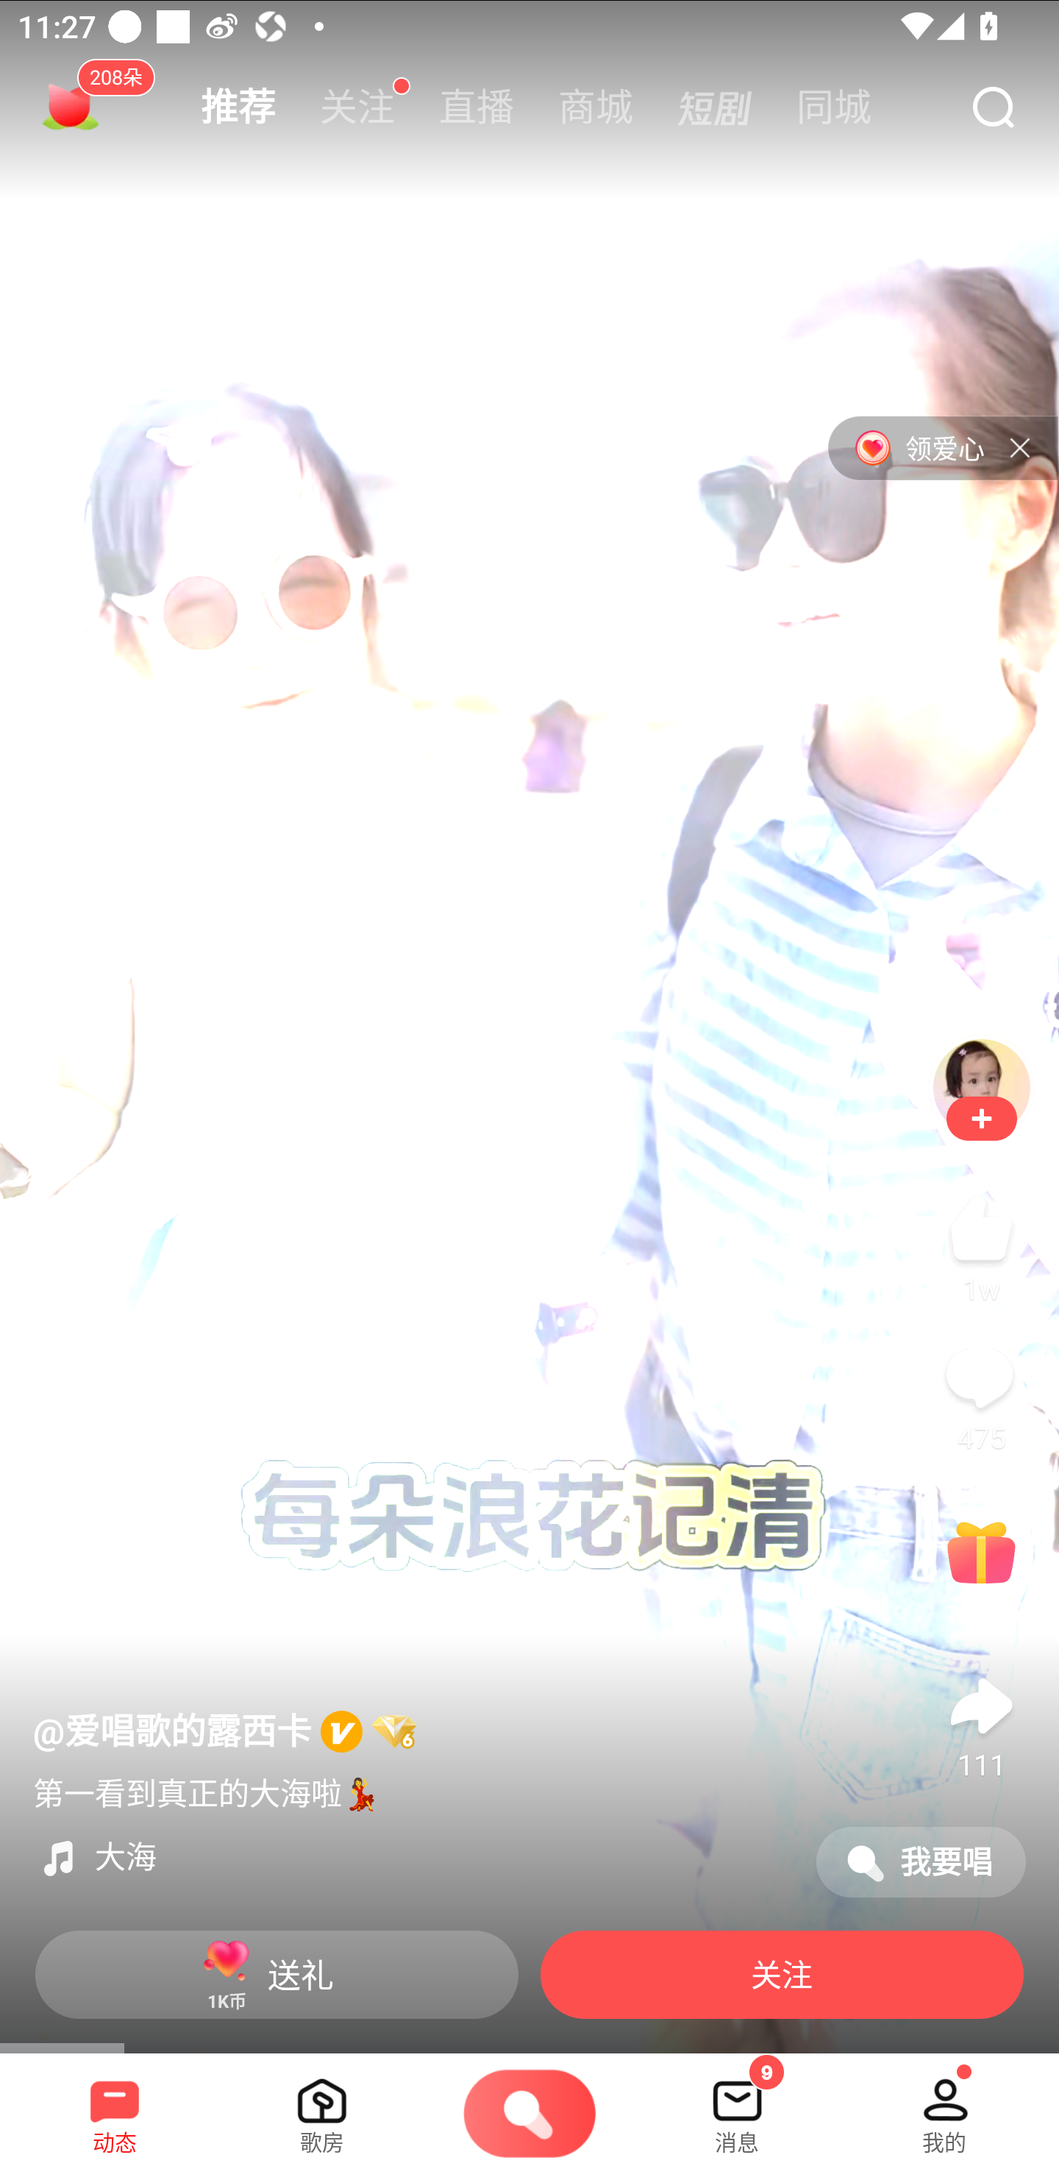 The height and width of the screenshot is (2177, 1059). What do you see at coordinates (981, 1722) in the screenshot?
I see `分享111 111` at bounding box center [981, 1722].